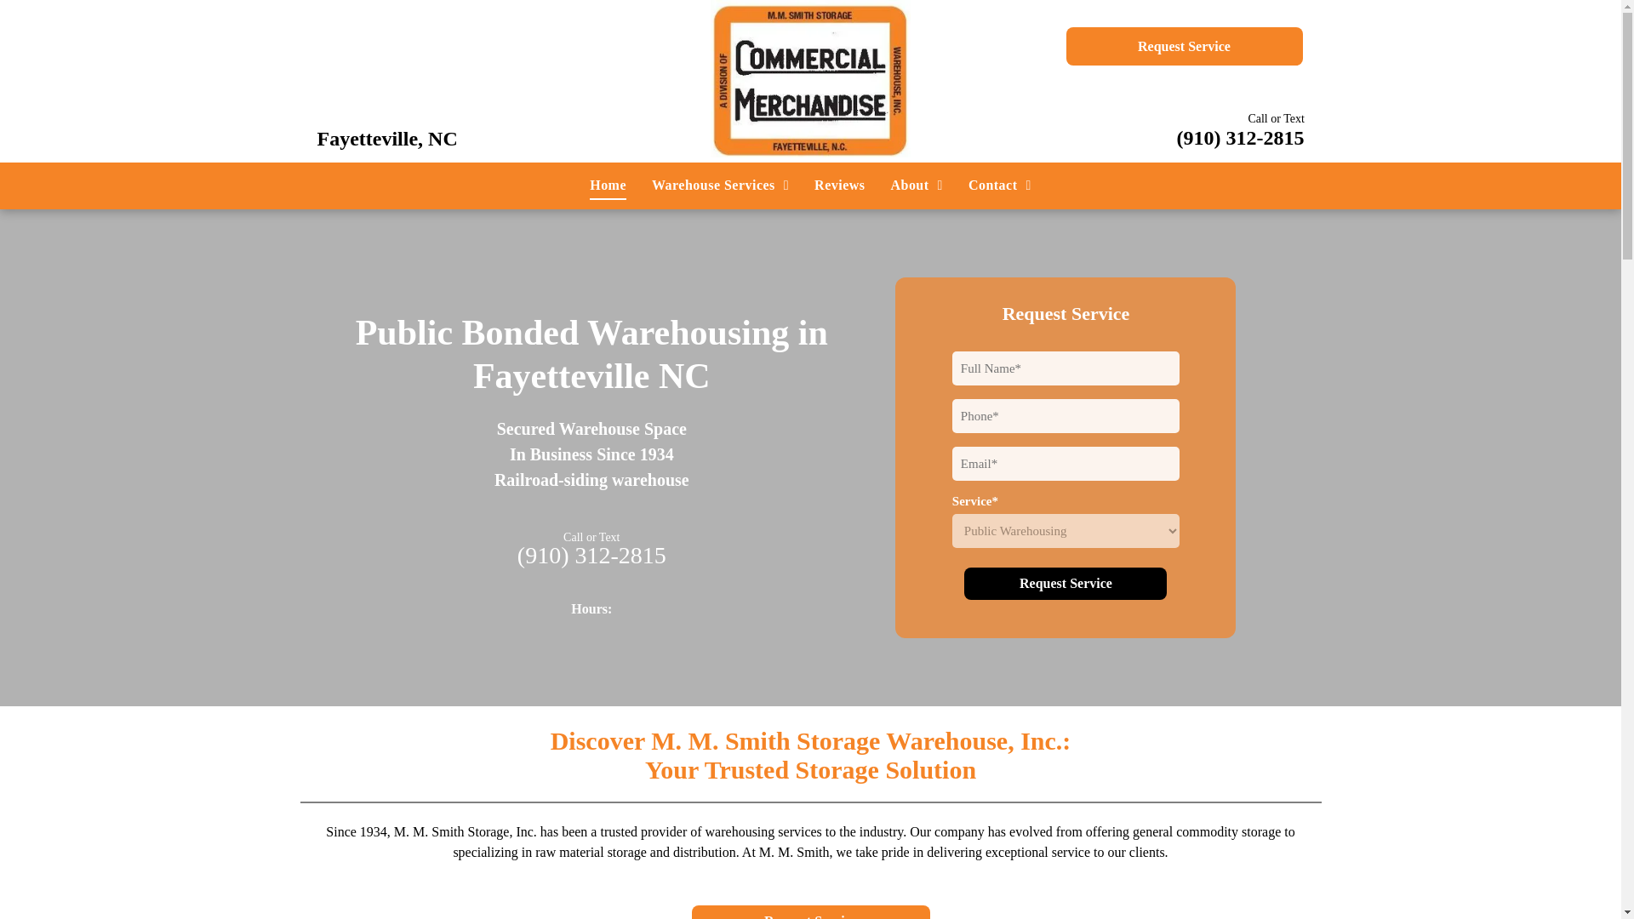 This screenshot has width=1634, height=919. I want to click on Contact, so click(999, 186).